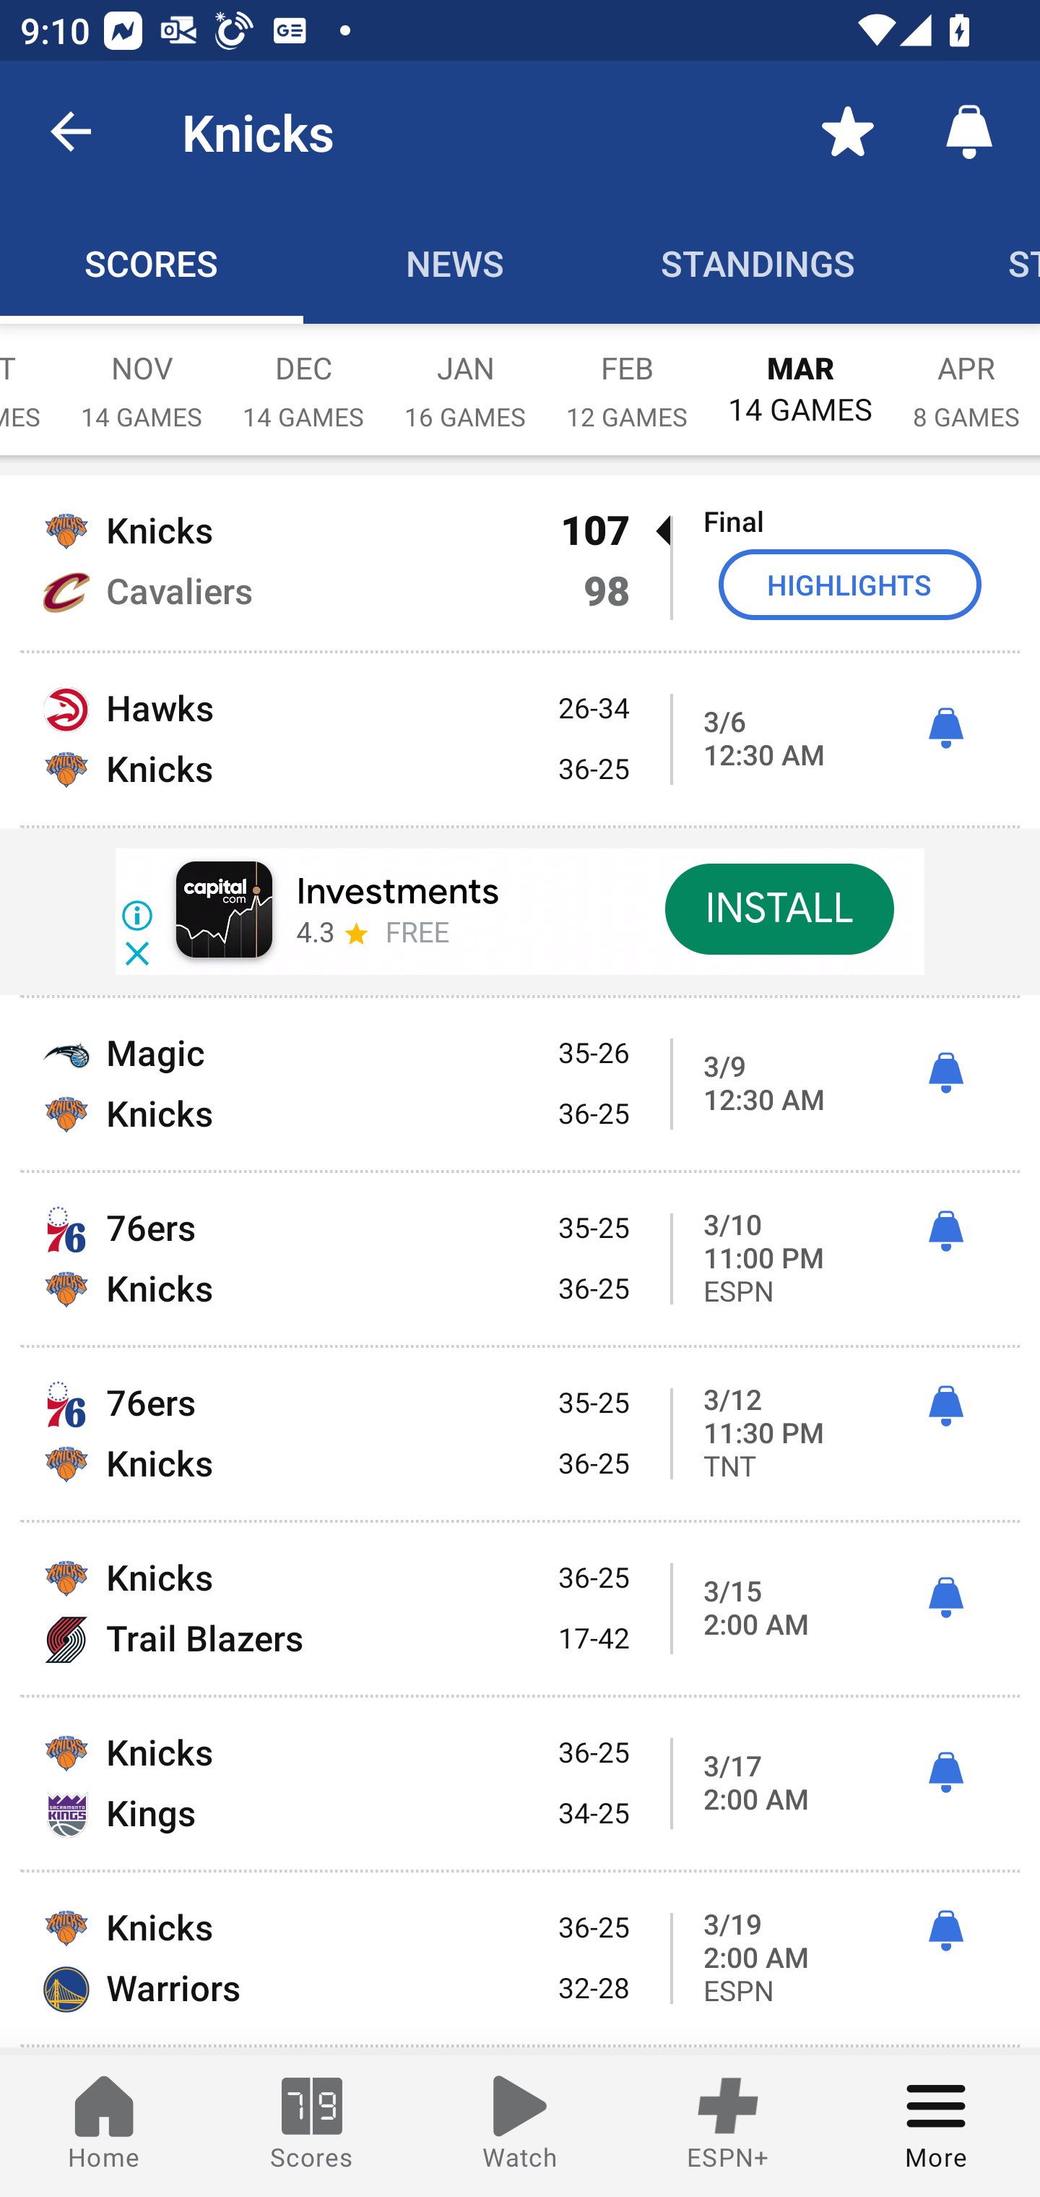 This screenshot has height=2197, width=1040. What do you see at coordinates (850, 584) in the screenshot?
I see `HIGHLIGHTS` at bounding box center [850, 584].